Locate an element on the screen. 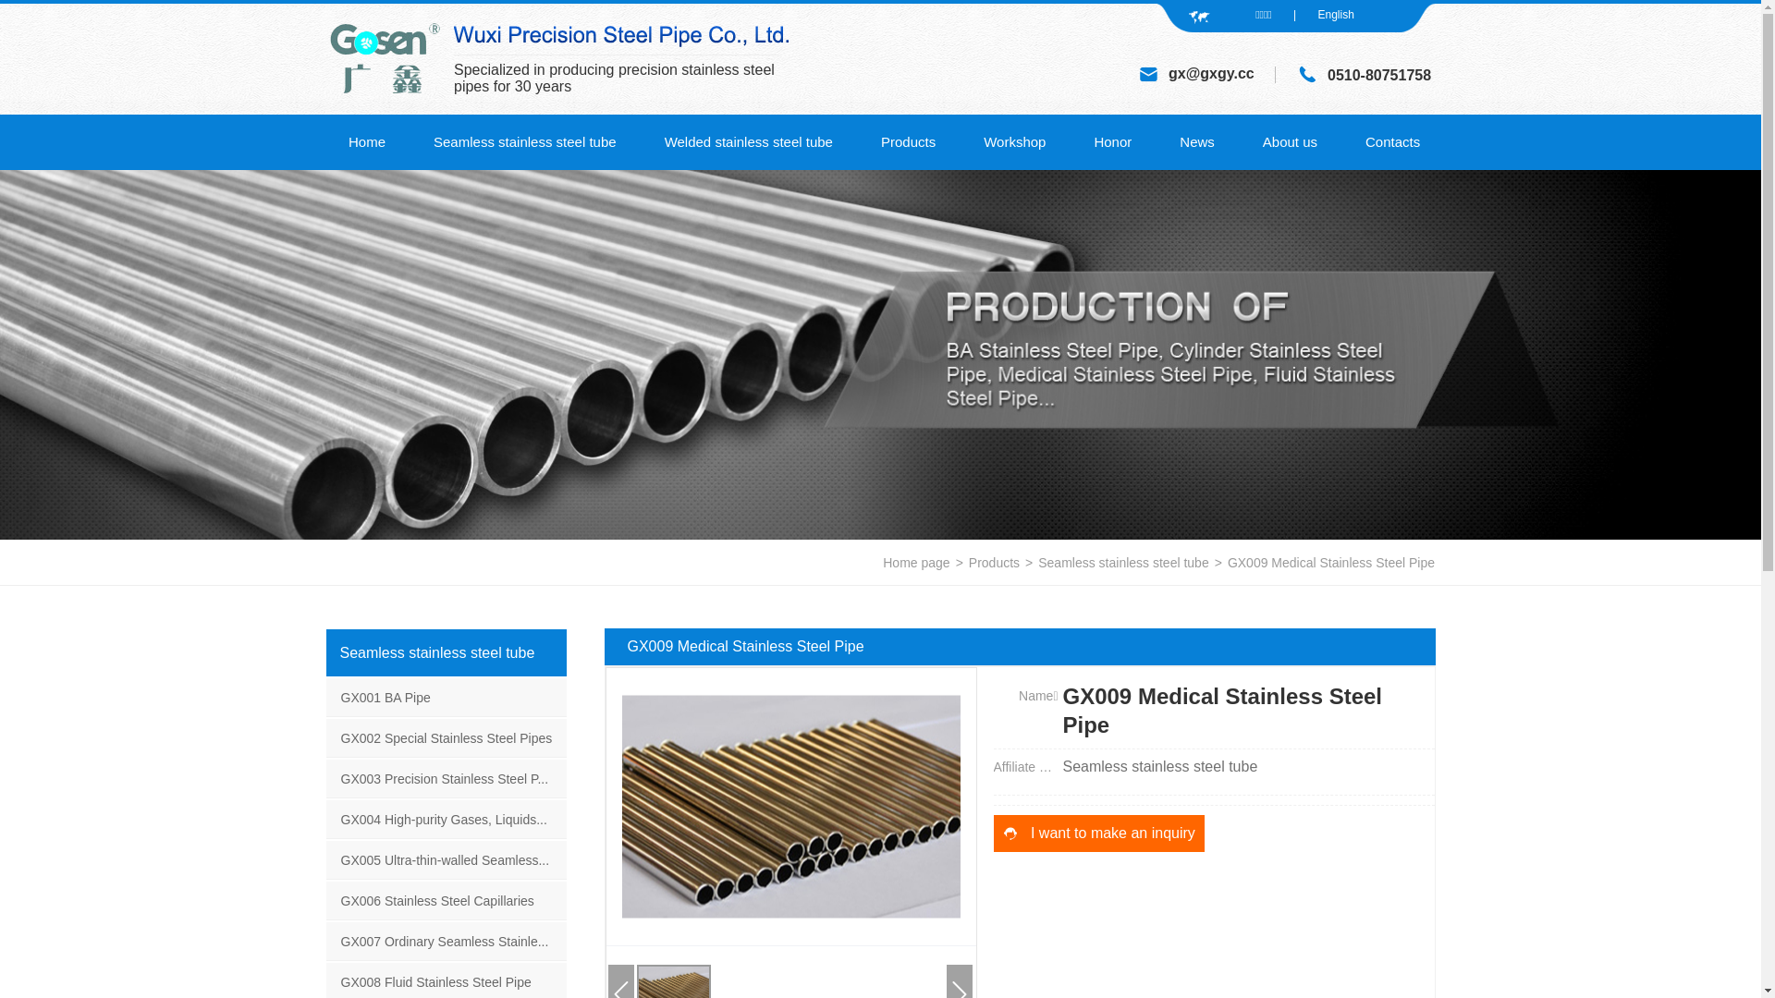 The width and height of the screenshot is (1775, 998). Workshop
Workshop is located at coordinates (1015, 142).